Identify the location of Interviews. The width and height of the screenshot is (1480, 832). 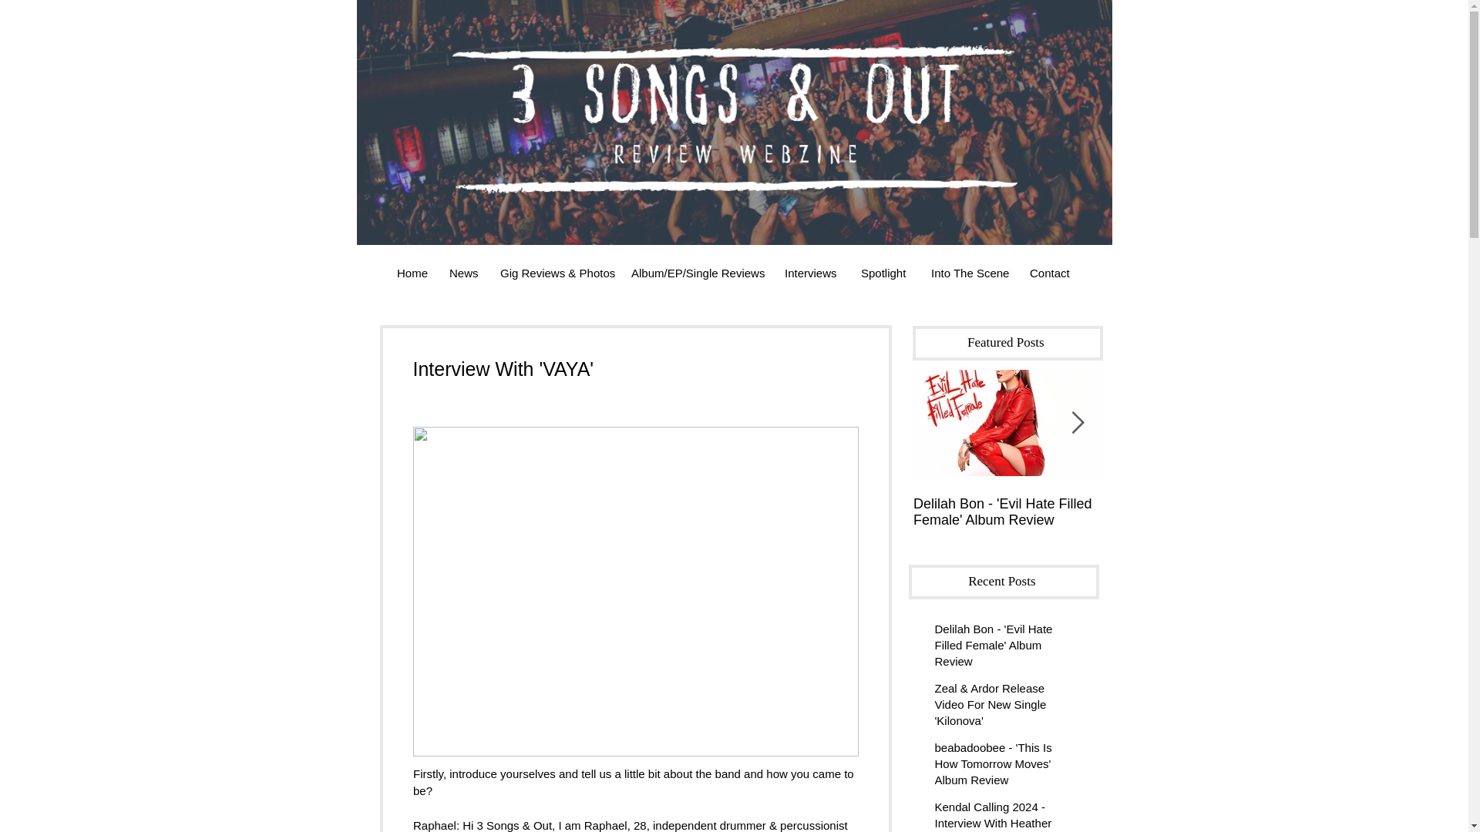
(811, 273).